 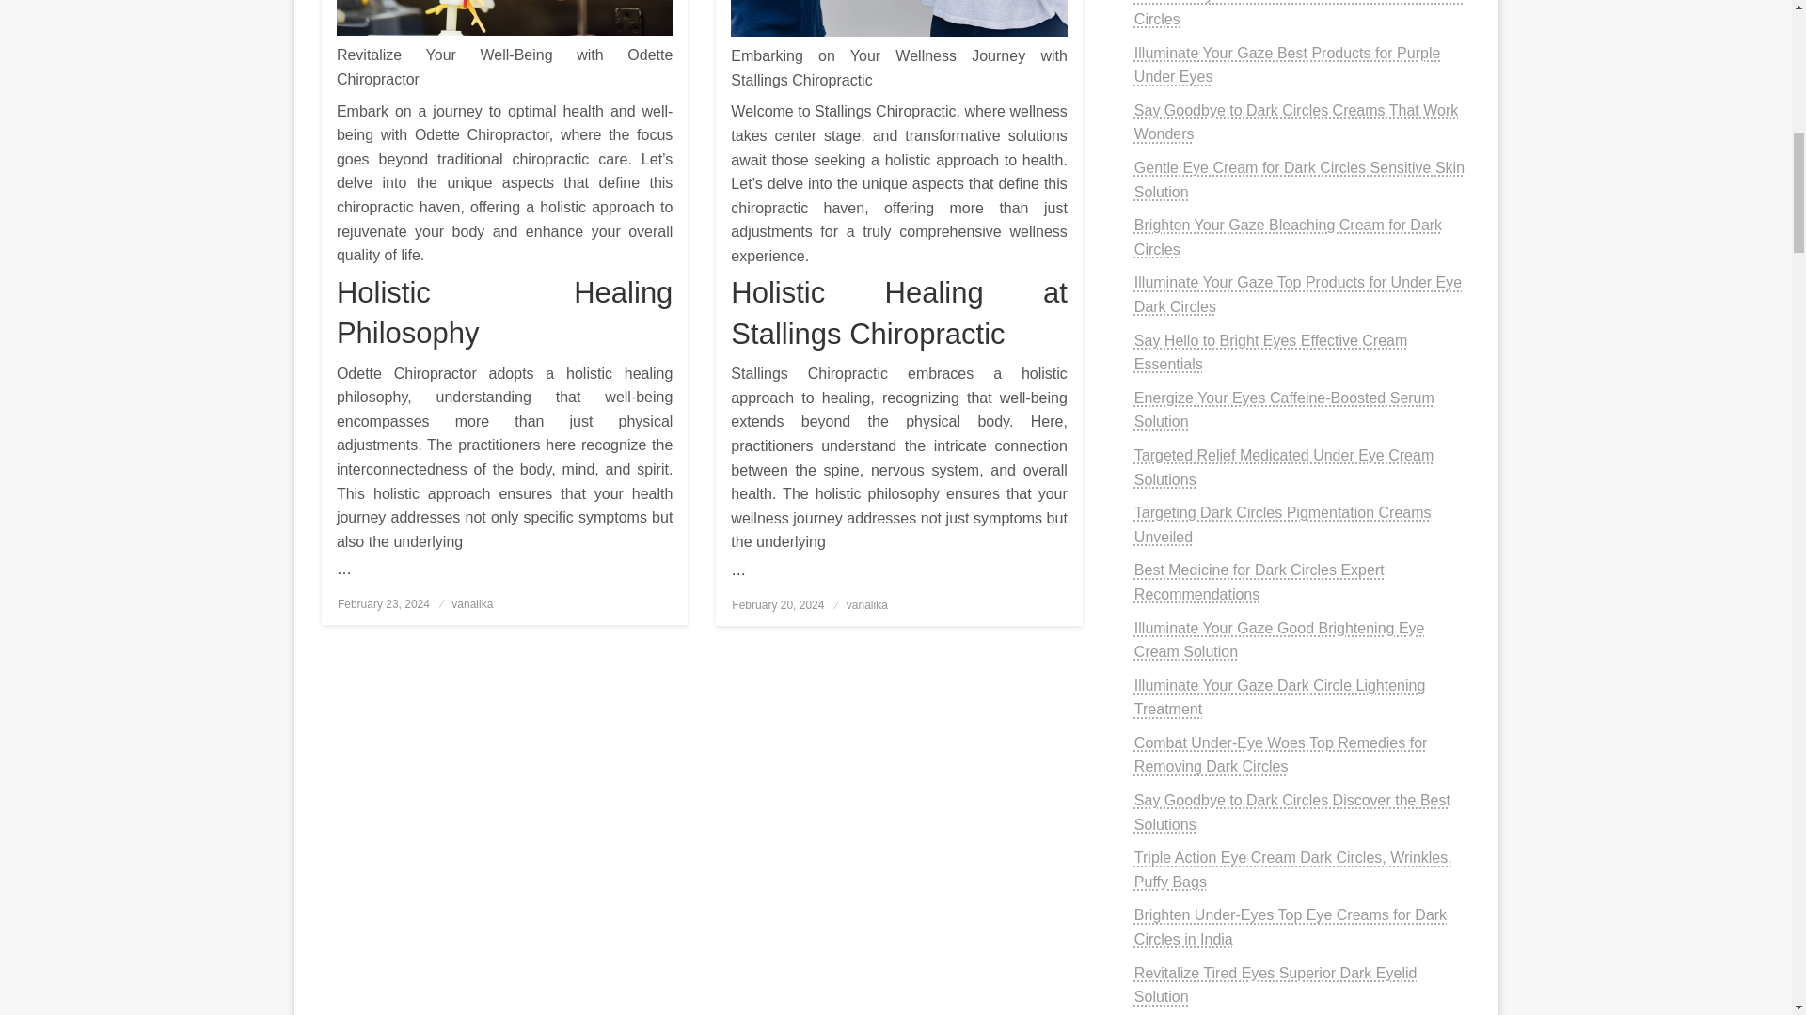 I want to click on Best Medicine for Dark Circles Expert Recommendations, so click(x=1259, y=583).